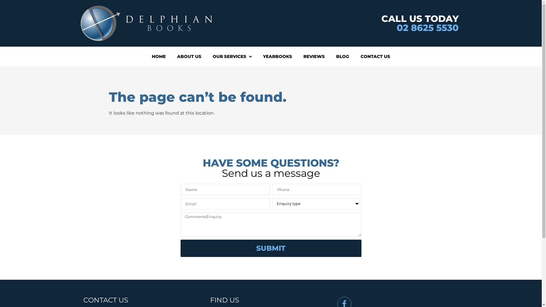 The width and height of the screenshot is (546, 307). What do you see at coordinates (314, 57) in the screenshot?
I see `REVIEWS` at bounding box center [314, 57].